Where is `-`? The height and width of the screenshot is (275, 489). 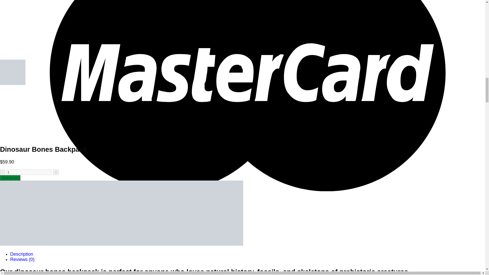 - is located at coordinates (3, 172).